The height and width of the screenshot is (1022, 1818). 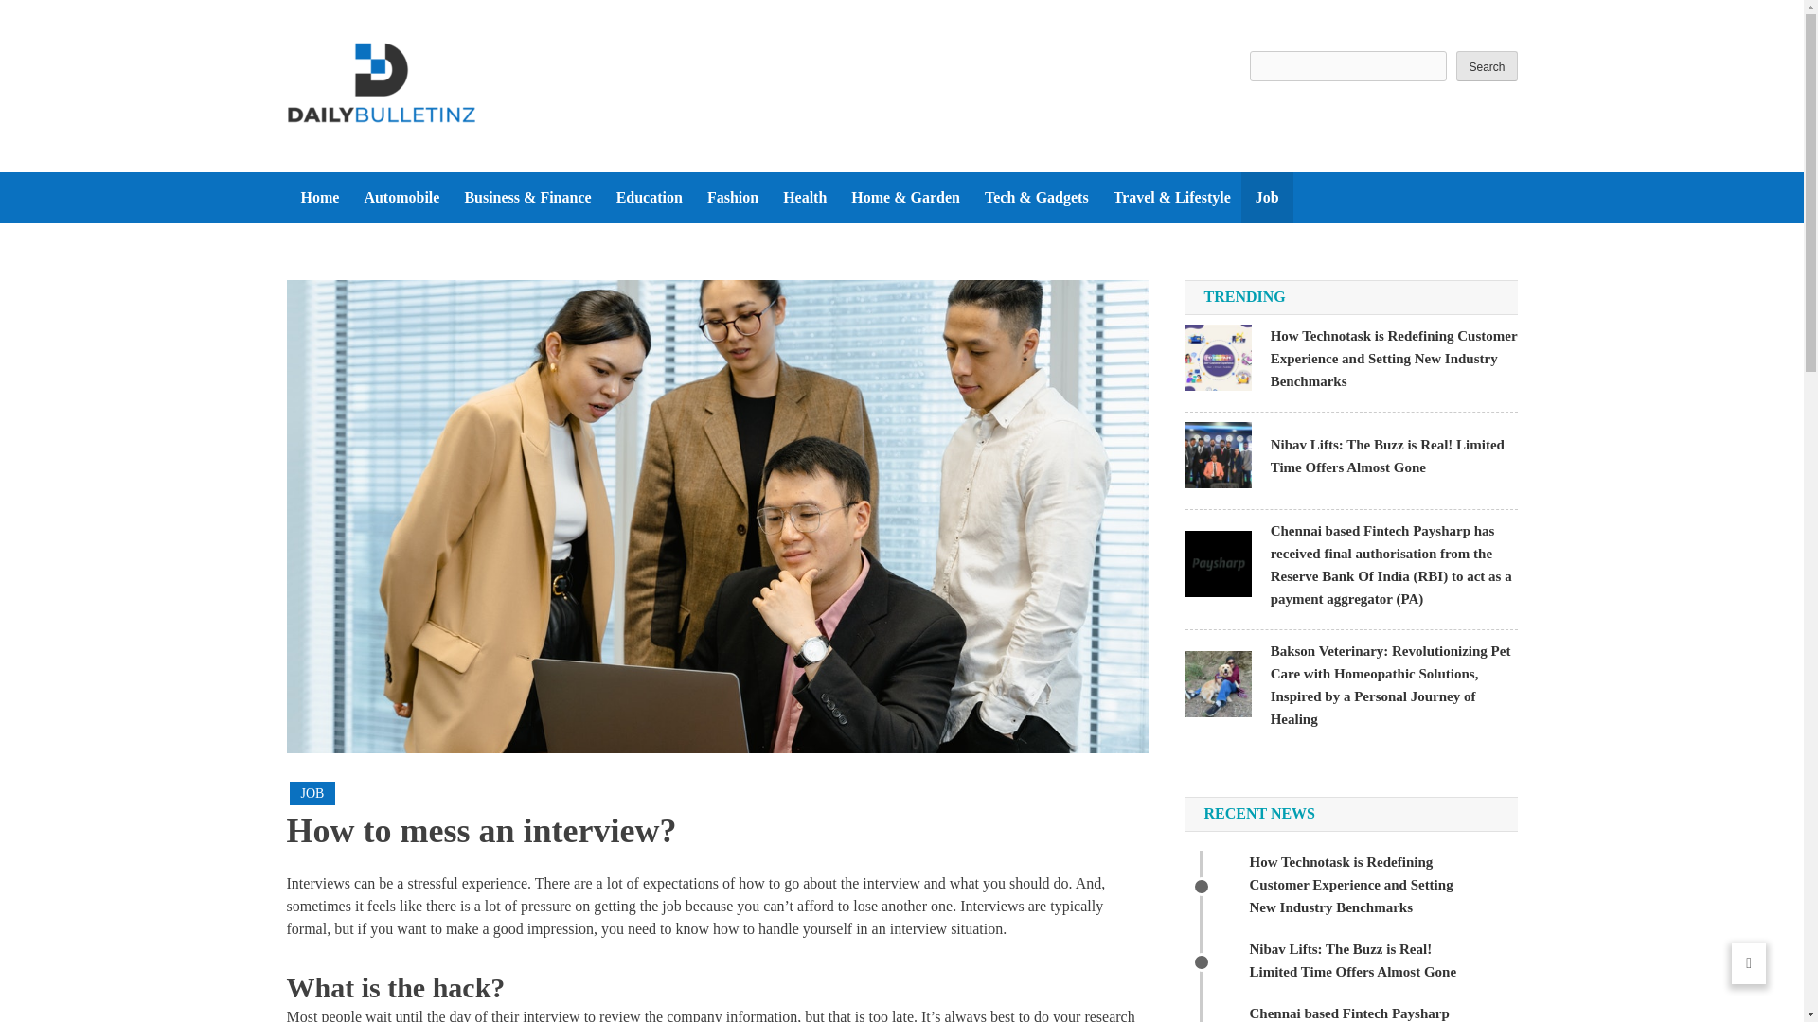 I want to click on Automobile, so click(x=401, y=198).